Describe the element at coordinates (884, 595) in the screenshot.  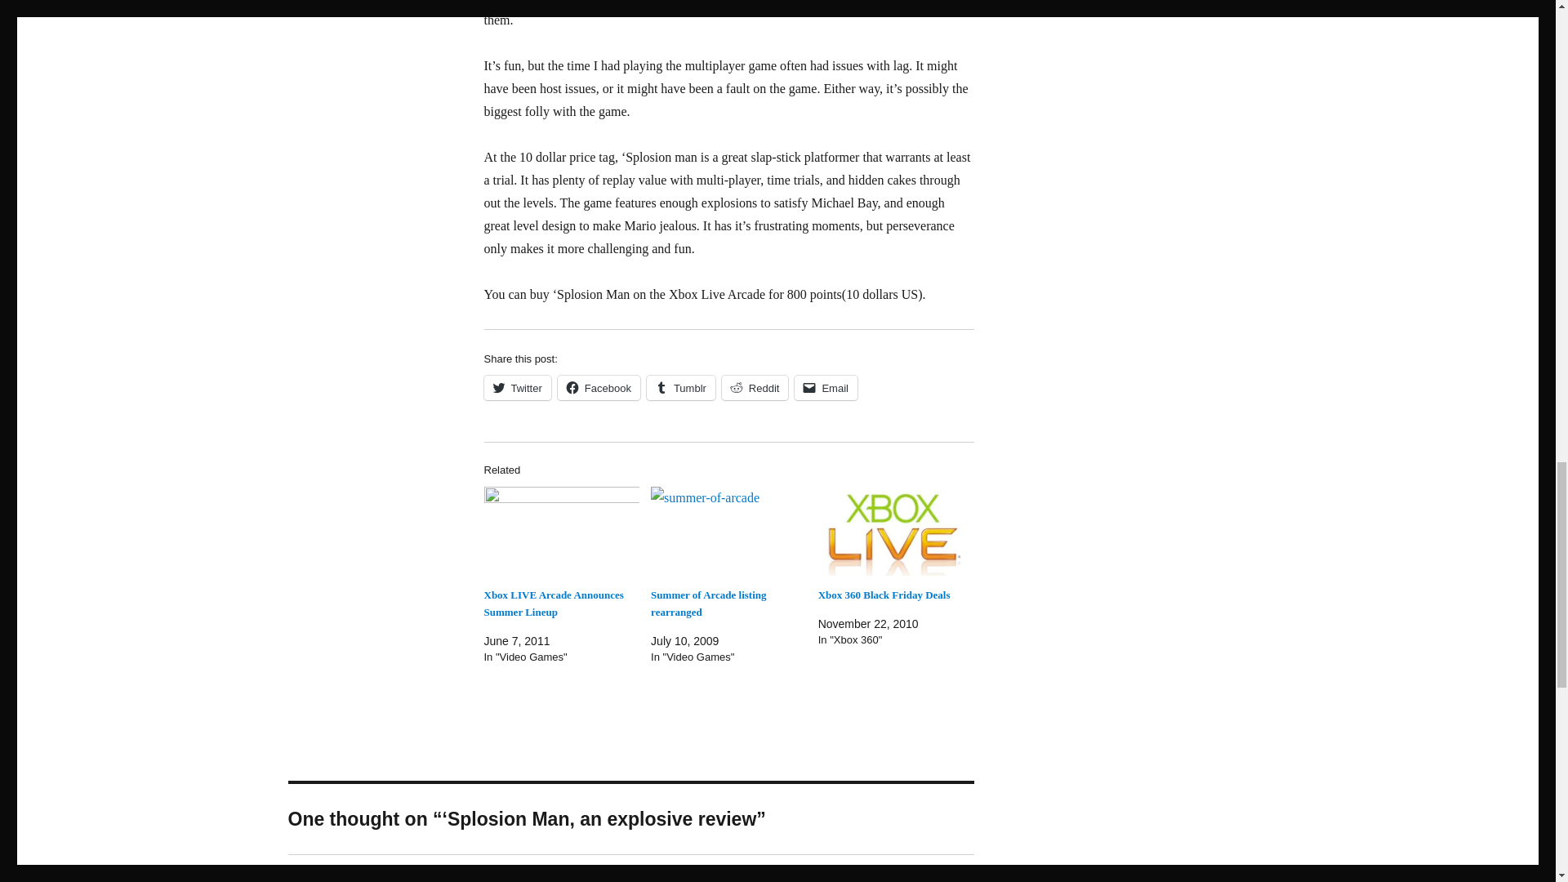
I see `Xbox 360 Black Friday Deals` at that location.